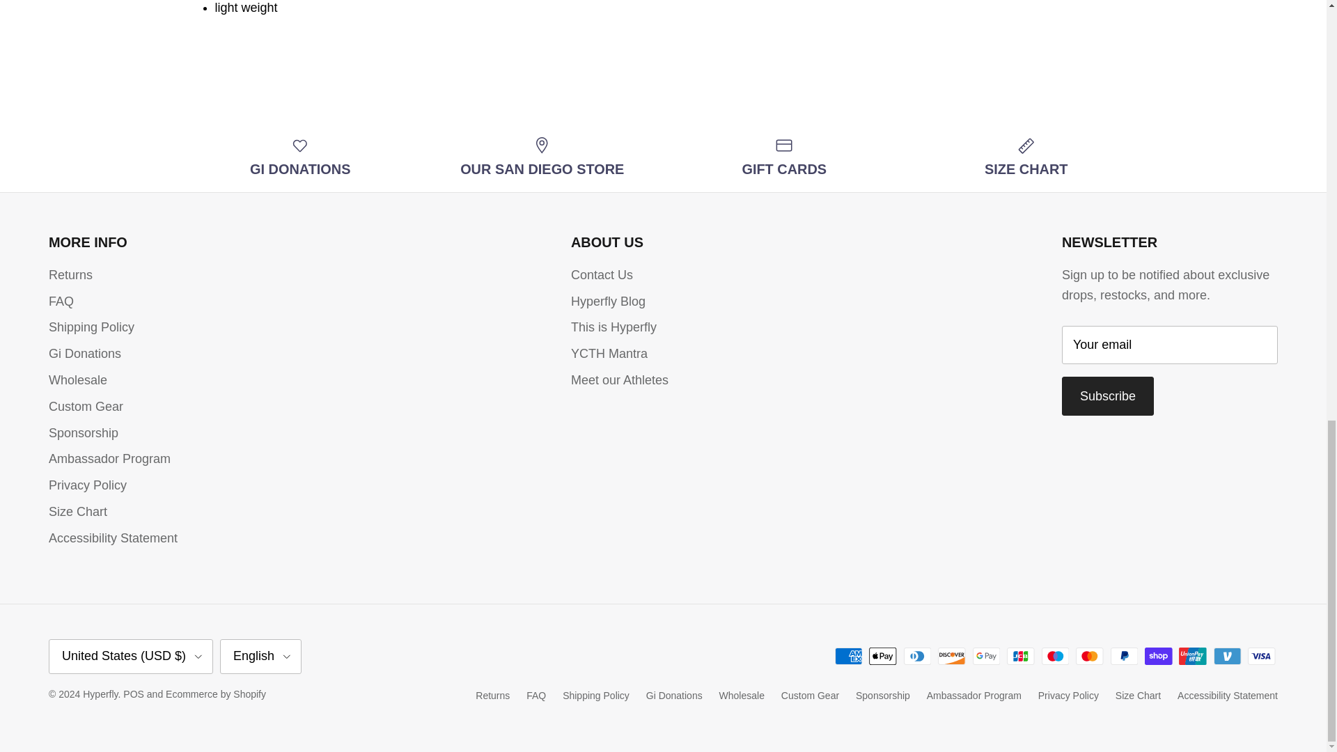  Describe the element at coordinates (1261, 656) in the screenshot. I see `Visa` at that location.